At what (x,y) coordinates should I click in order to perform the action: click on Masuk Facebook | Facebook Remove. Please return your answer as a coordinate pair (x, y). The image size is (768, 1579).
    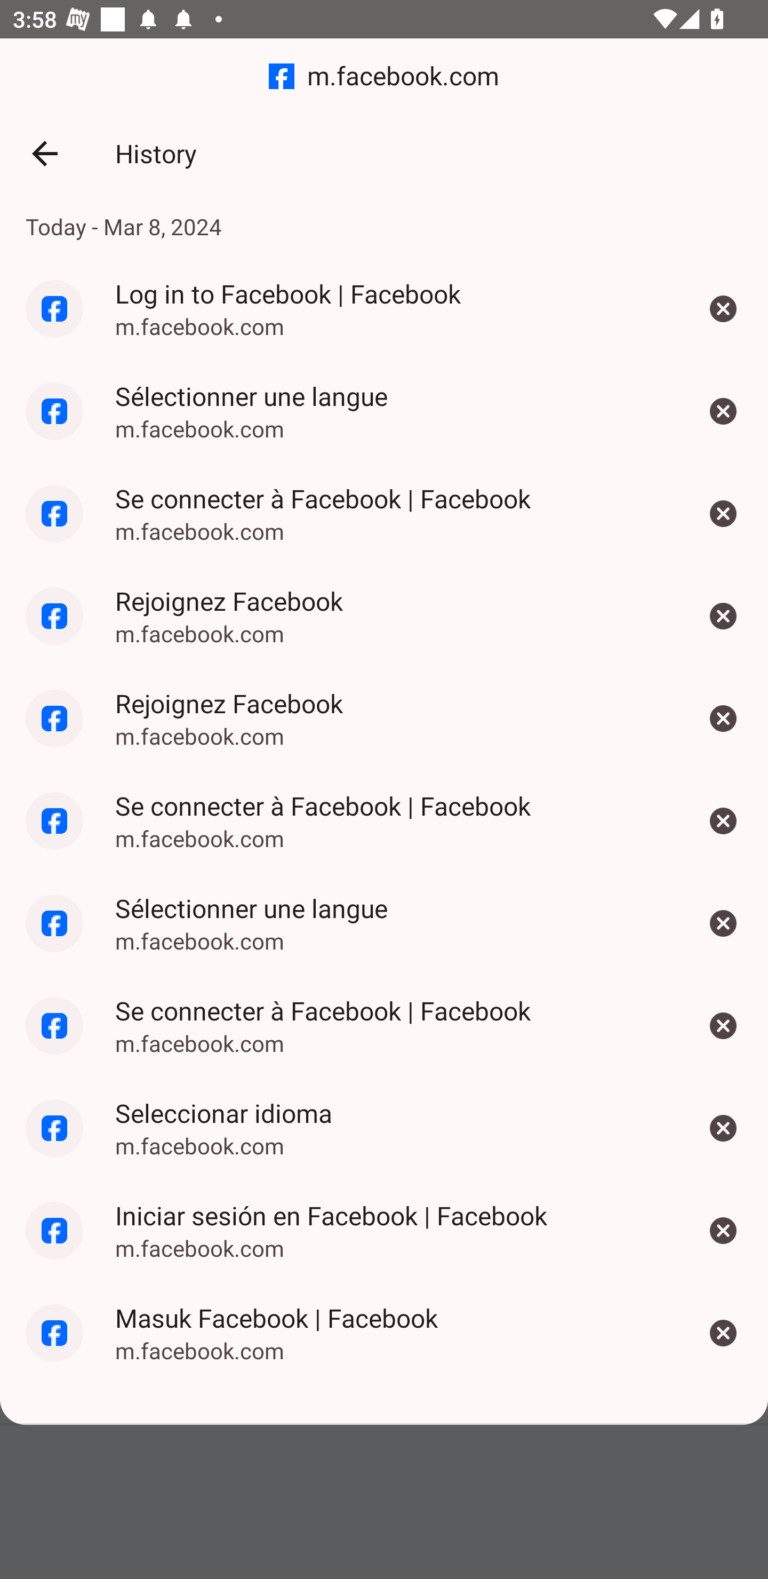
    Looking at the image, I should click on (723, 1333).